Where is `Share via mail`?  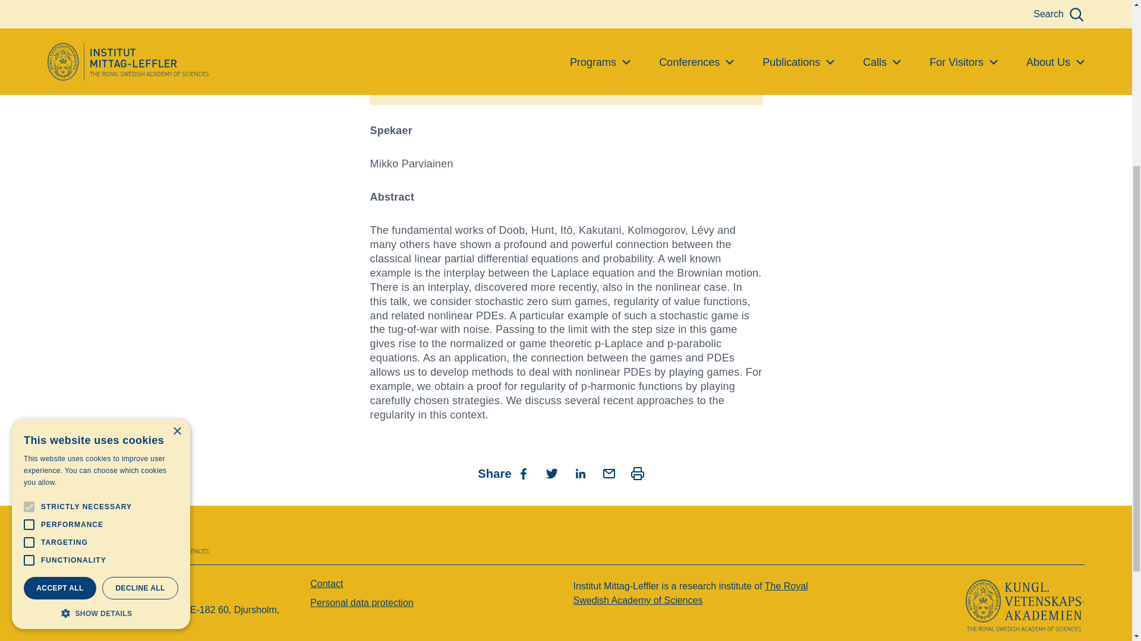 Share via mail is located at coordinates (609, 474).